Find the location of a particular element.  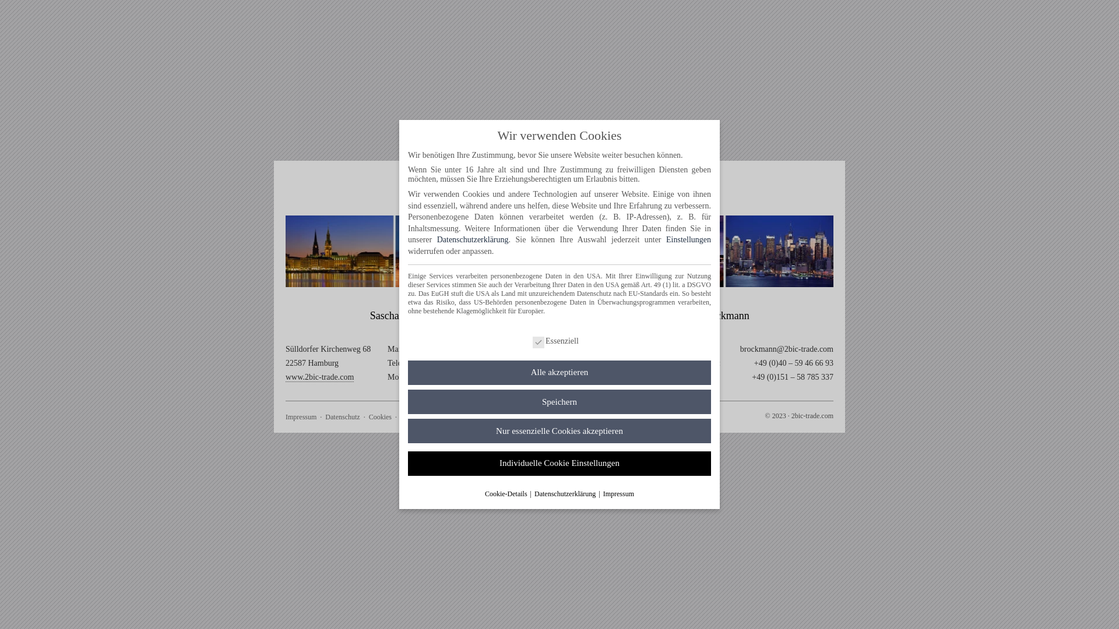

Impressum is located at coordinates (619, 494).